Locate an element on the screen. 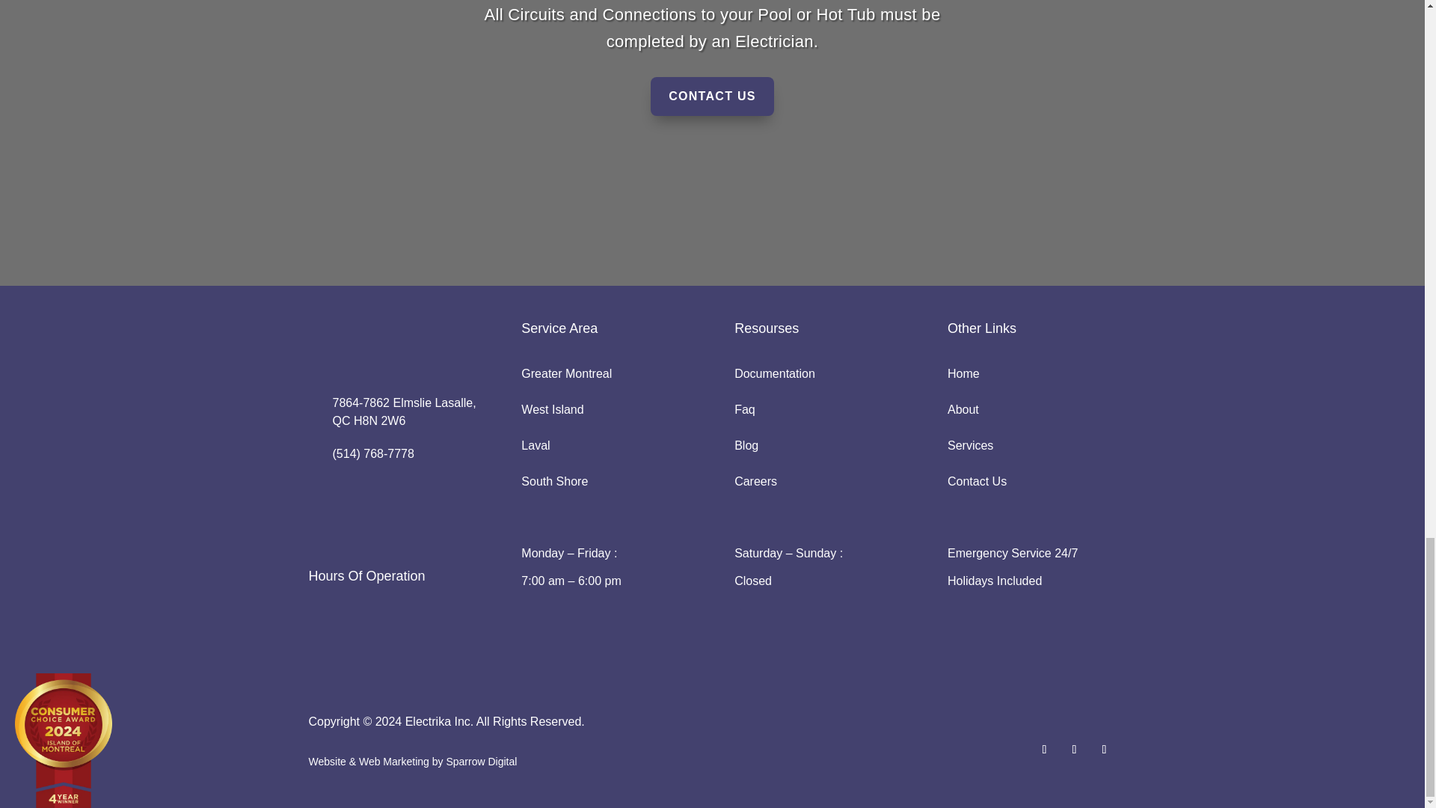  Follow on Facebook is located at coordinates (1044, 750).